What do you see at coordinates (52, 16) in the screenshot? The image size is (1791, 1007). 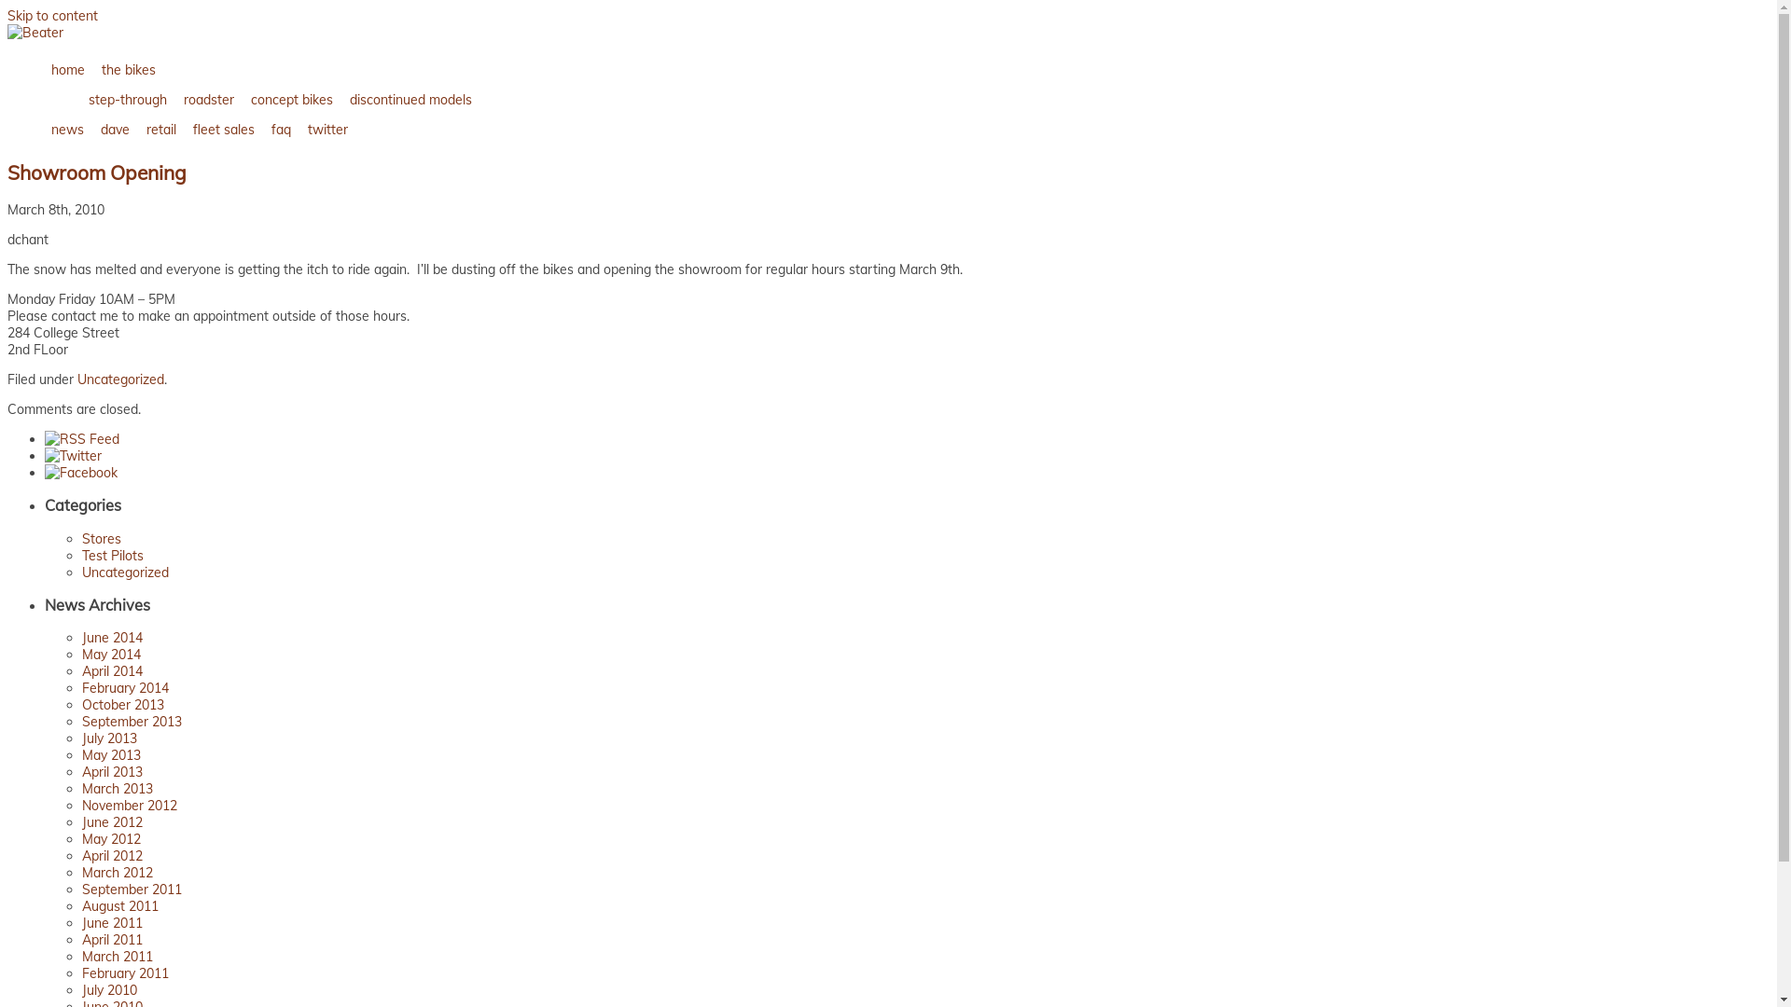 I see `Skip to content` at bounding box center [52, 16].